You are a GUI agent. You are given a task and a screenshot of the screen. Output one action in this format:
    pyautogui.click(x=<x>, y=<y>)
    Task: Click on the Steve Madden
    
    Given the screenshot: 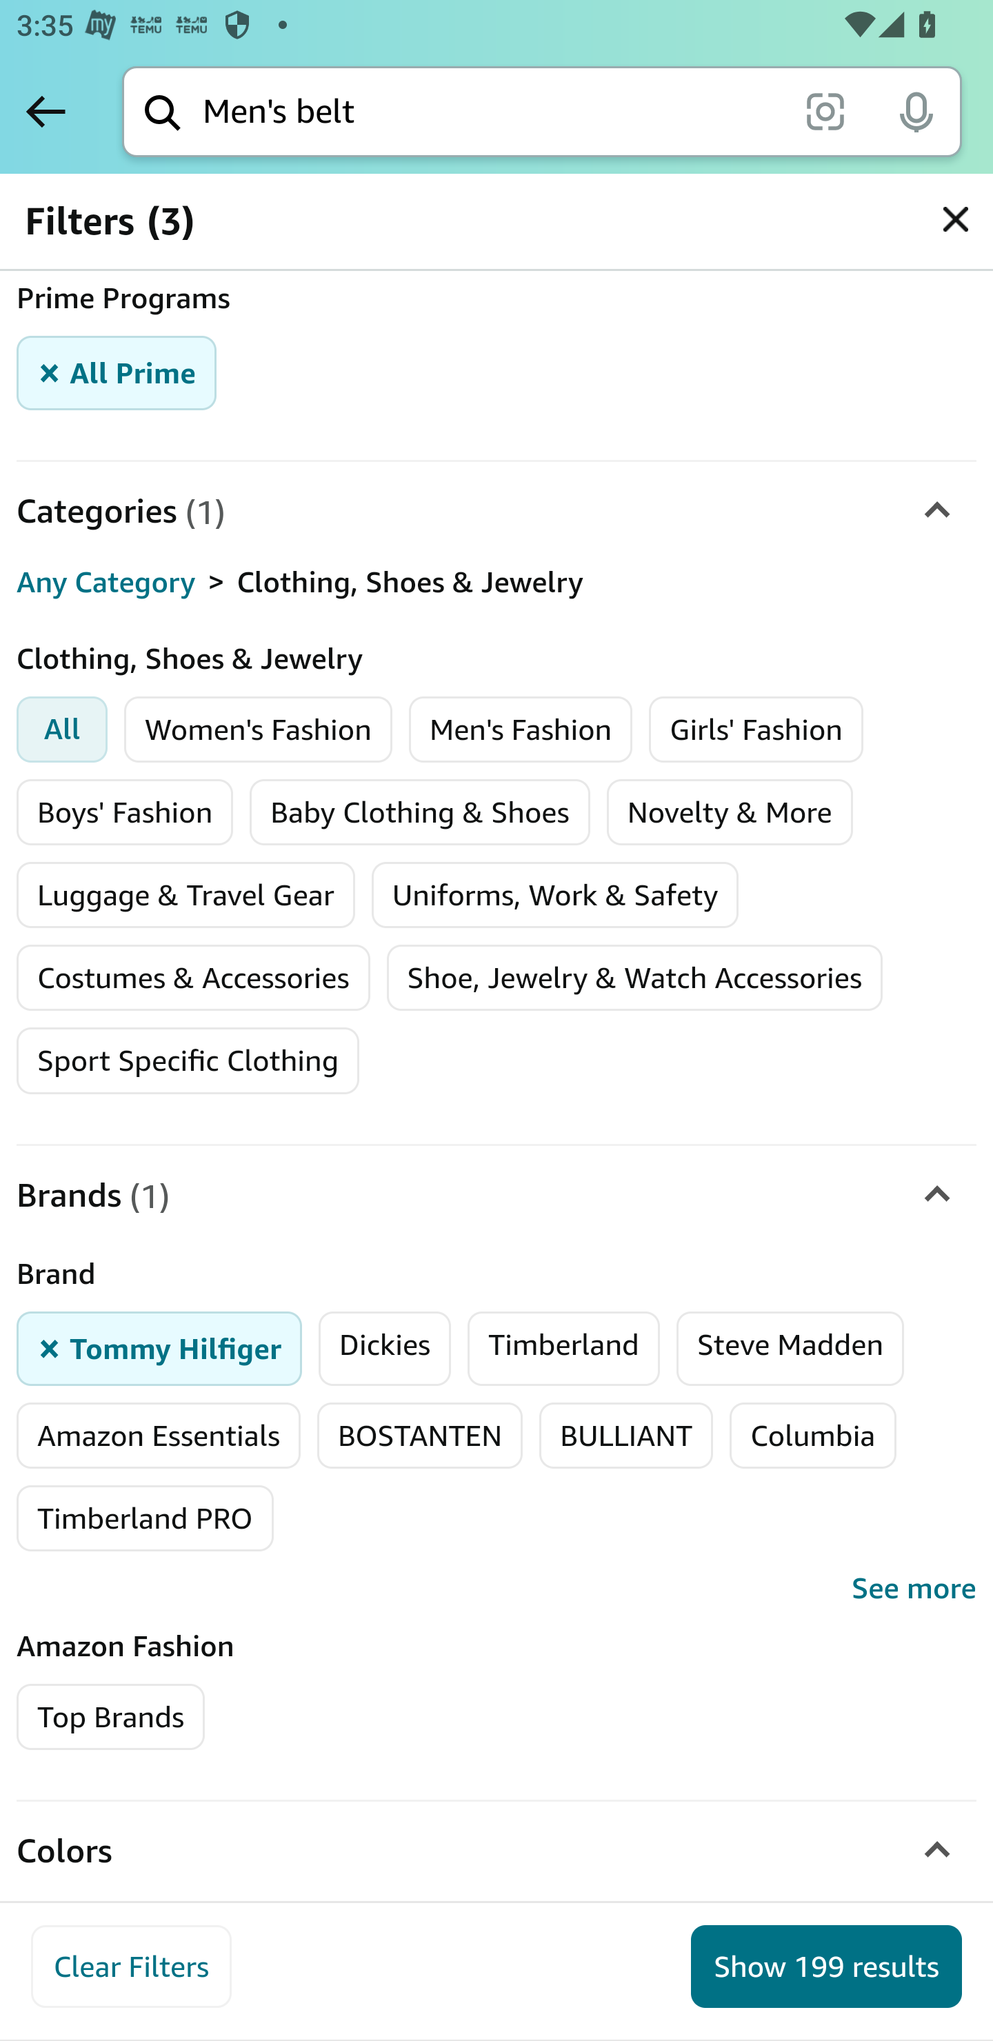 What is the action you would take?
    pyautogui.click(x=790, y=1347)
    